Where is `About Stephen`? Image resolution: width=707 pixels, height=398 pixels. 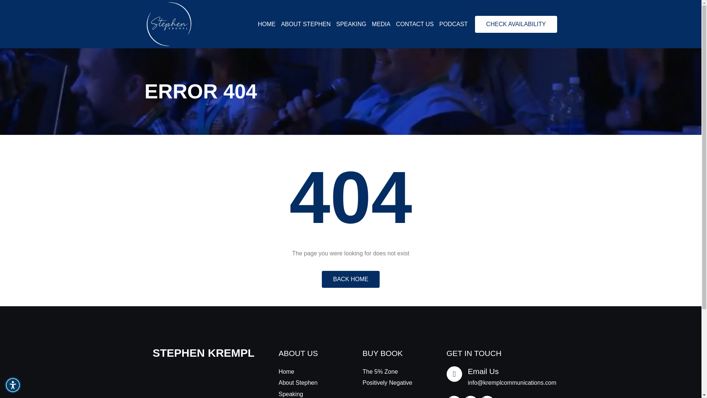 About Stephen is located at coordinates (309, 383).